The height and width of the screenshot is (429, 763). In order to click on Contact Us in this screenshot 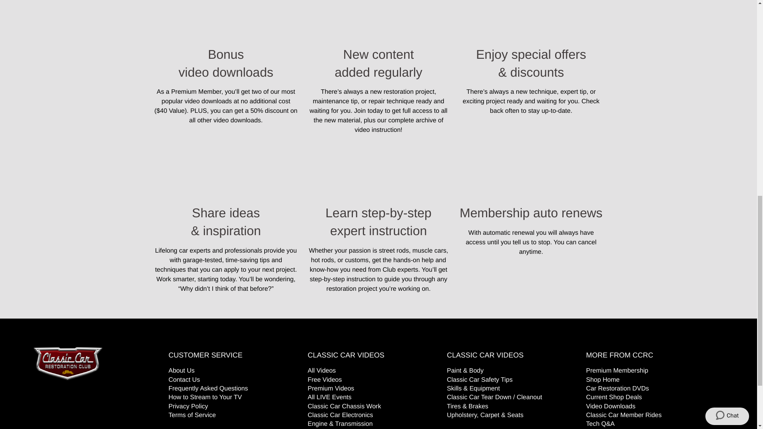, I will do `click(184, 380)`.